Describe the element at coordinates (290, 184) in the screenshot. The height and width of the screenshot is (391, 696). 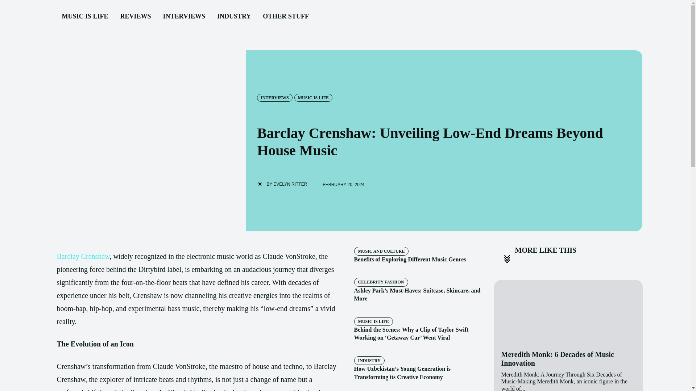
I see `EVELYN RITTER` at that location.